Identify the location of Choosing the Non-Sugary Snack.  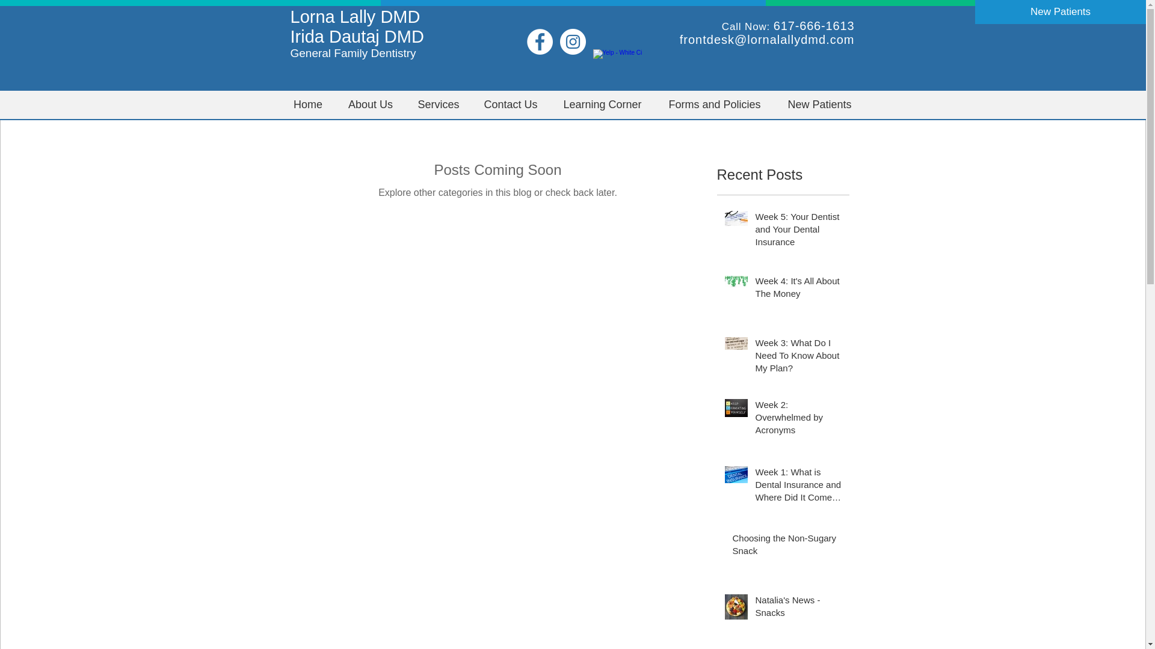
(787, 547).